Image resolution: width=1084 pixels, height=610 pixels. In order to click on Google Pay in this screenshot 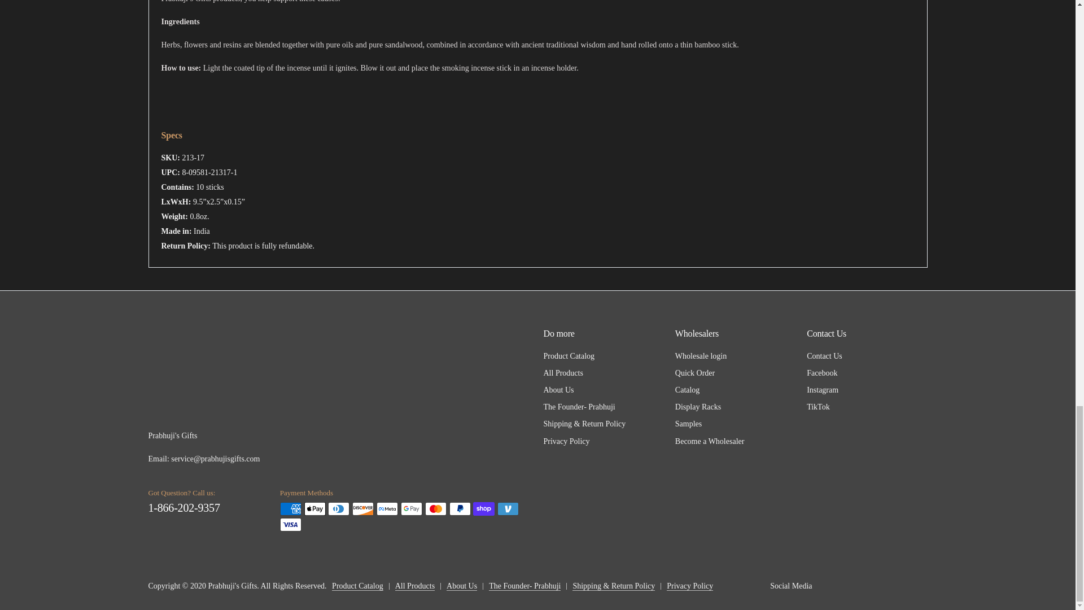, I will do `click(412, 508)`.